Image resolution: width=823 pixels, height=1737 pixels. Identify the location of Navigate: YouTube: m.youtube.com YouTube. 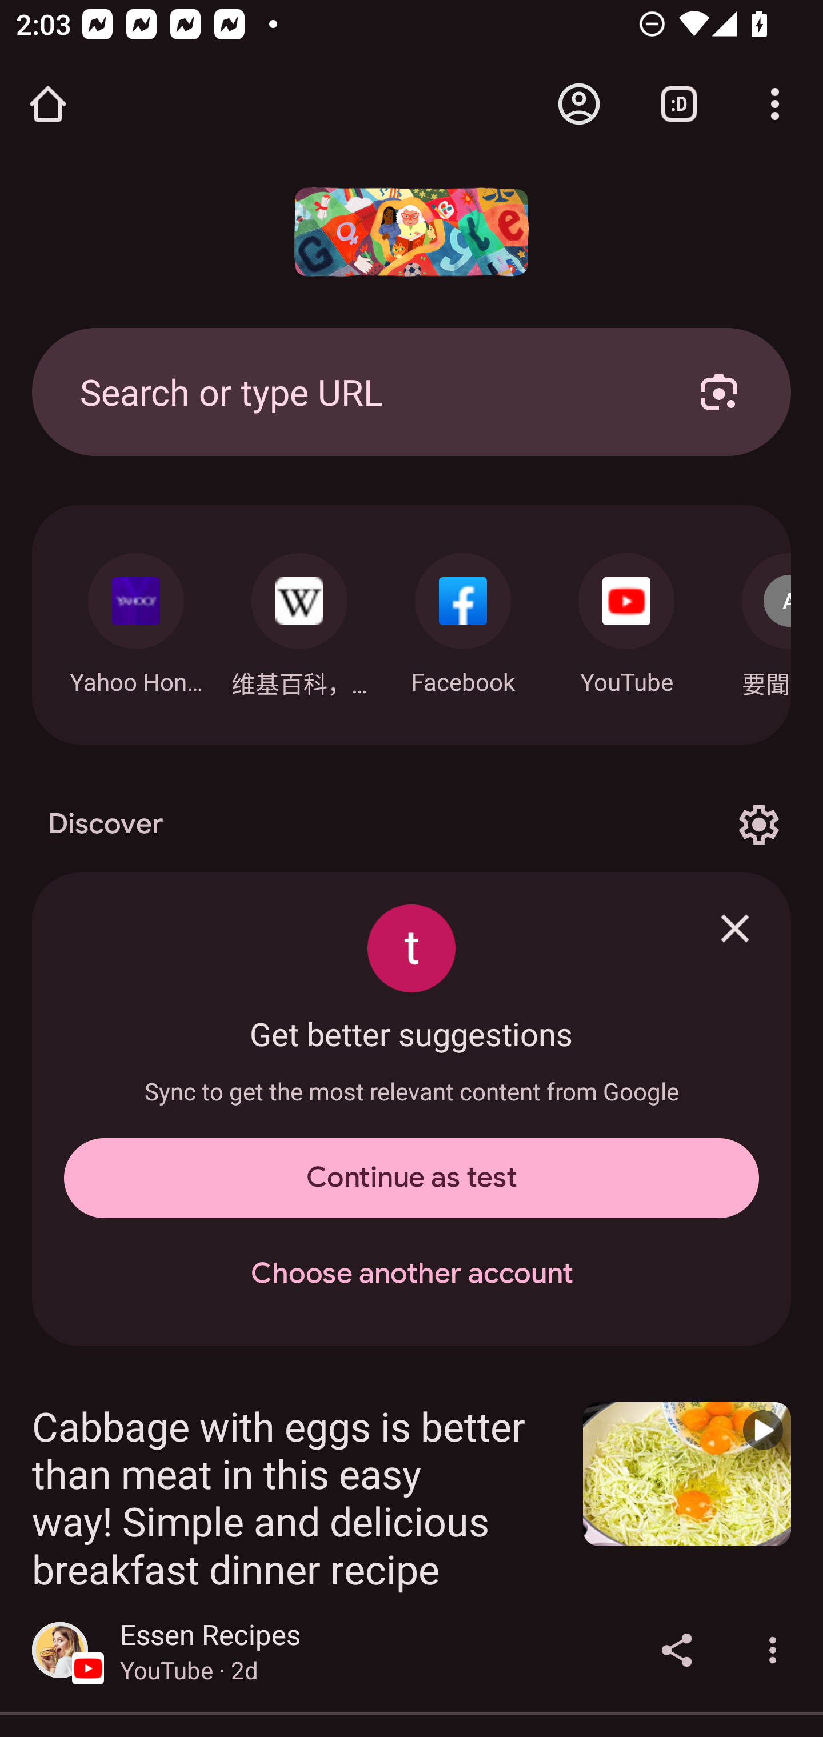
(626, 618).